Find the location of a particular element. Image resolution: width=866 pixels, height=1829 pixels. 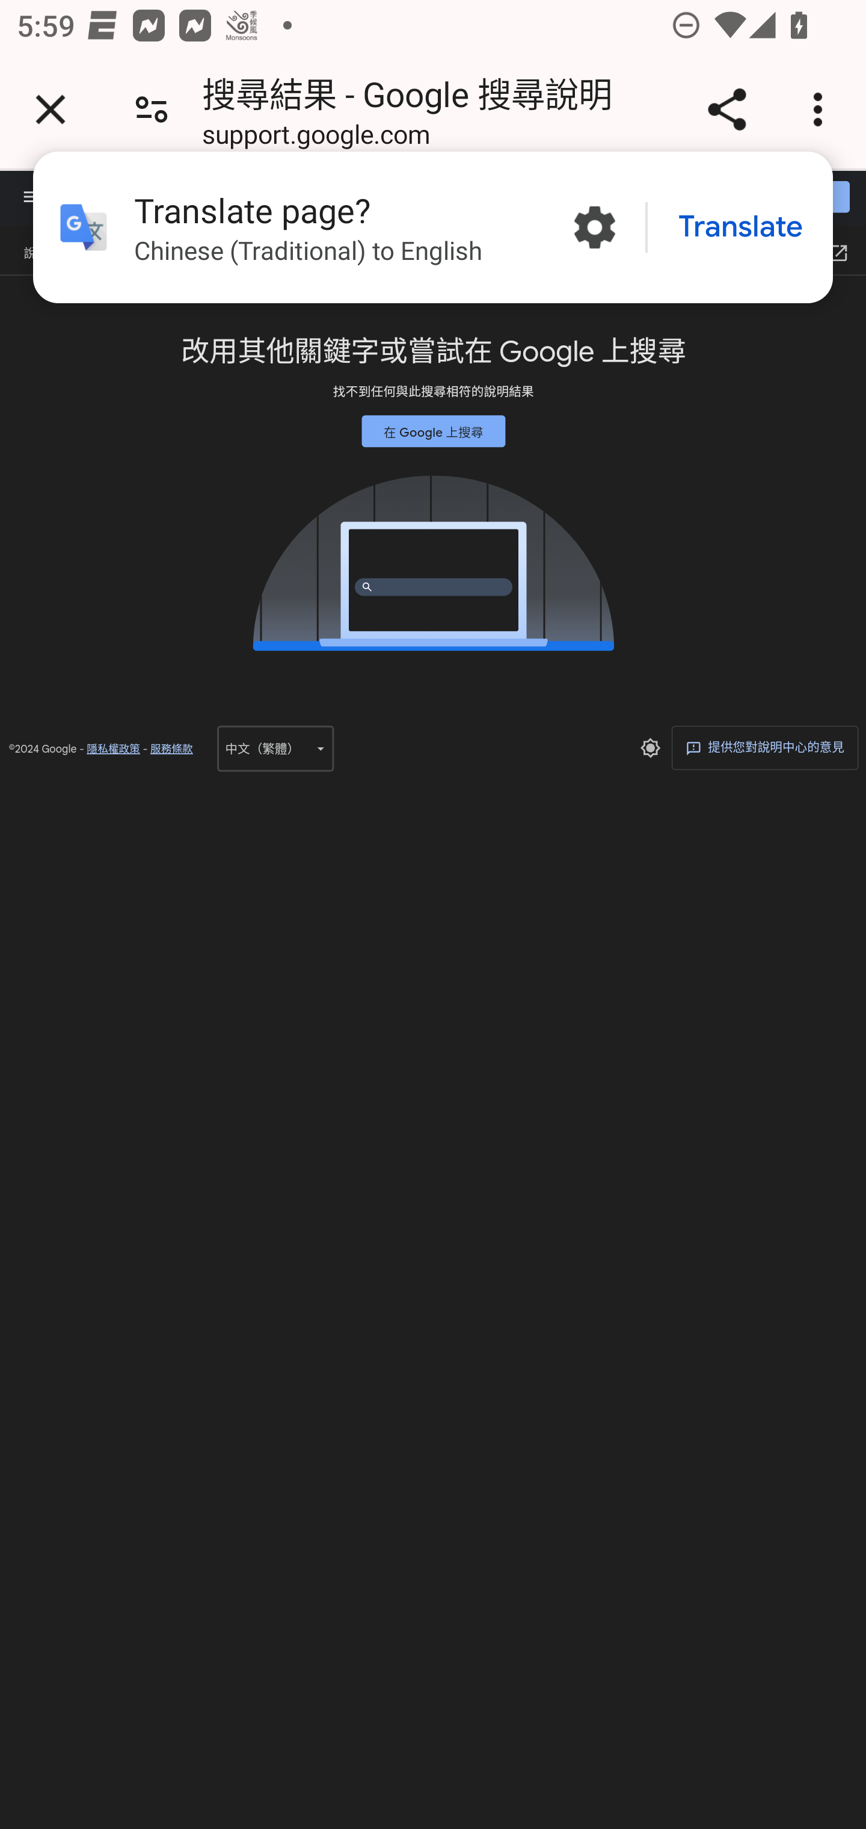

停用深色模式 is located at coordinates (649, 747).